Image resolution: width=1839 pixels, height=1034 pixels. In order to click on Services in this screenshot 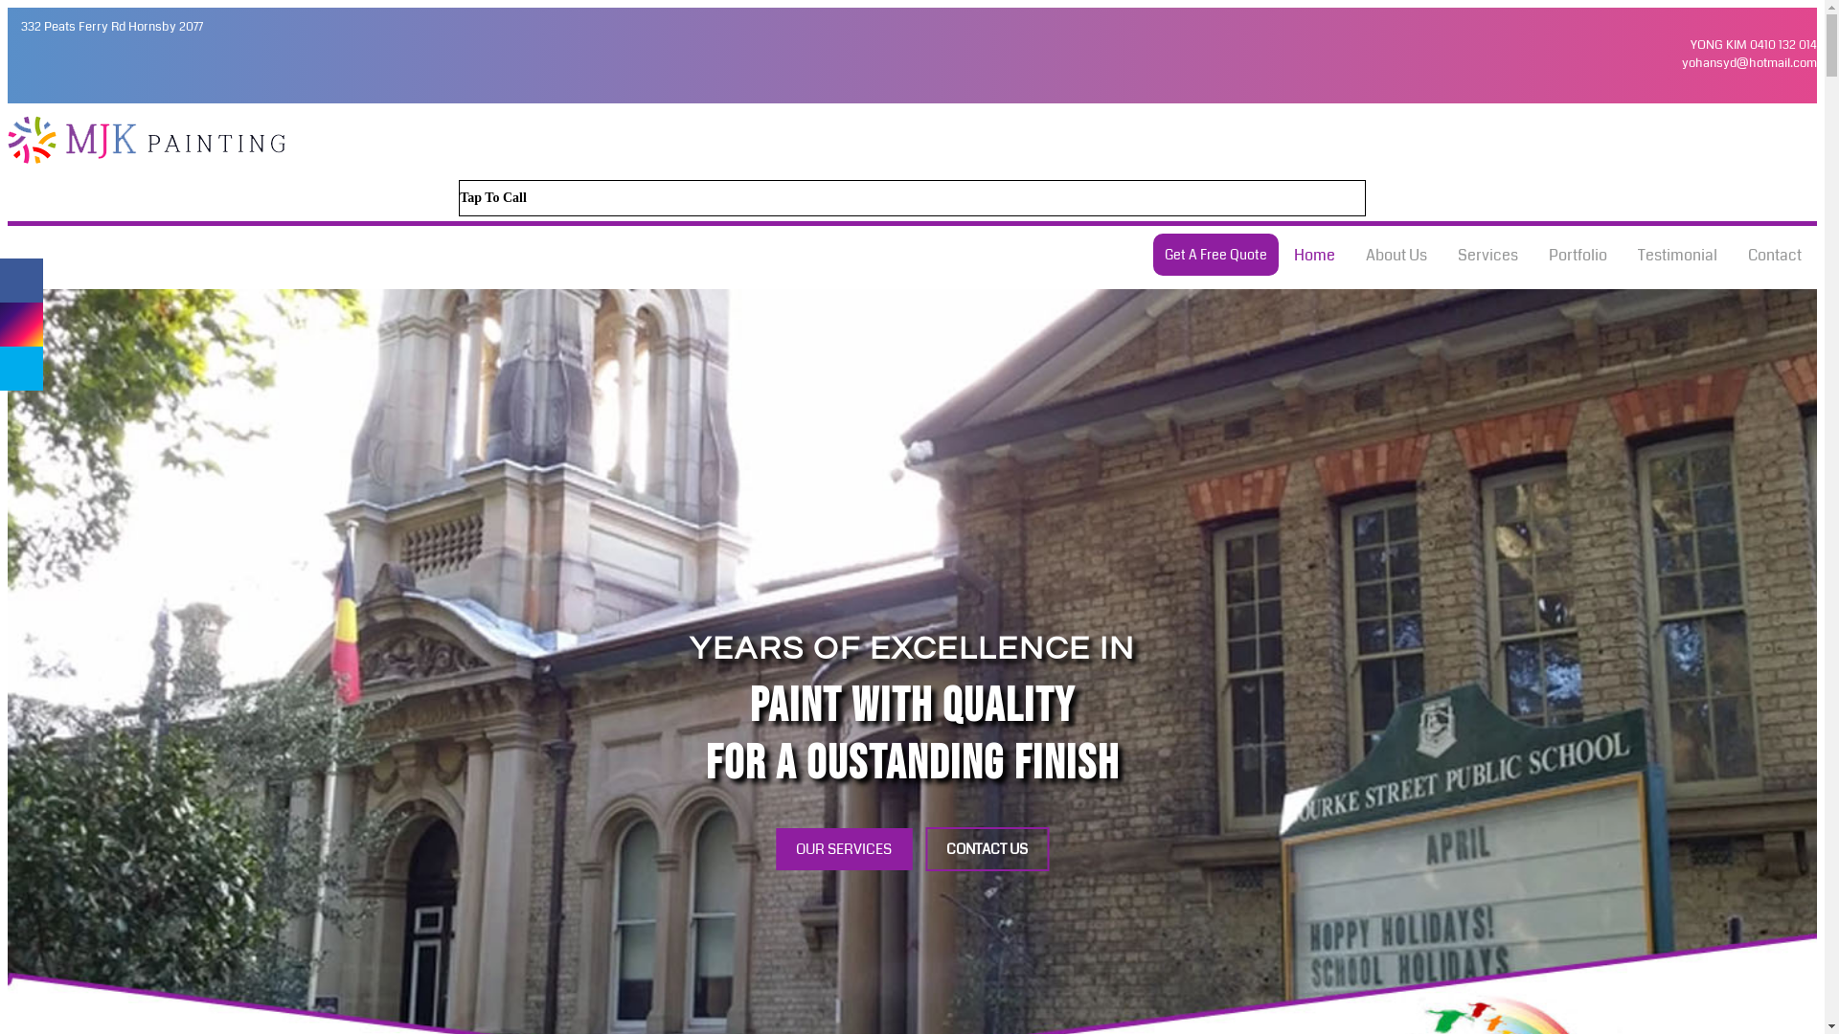, I will do `click(1488, 255)`.